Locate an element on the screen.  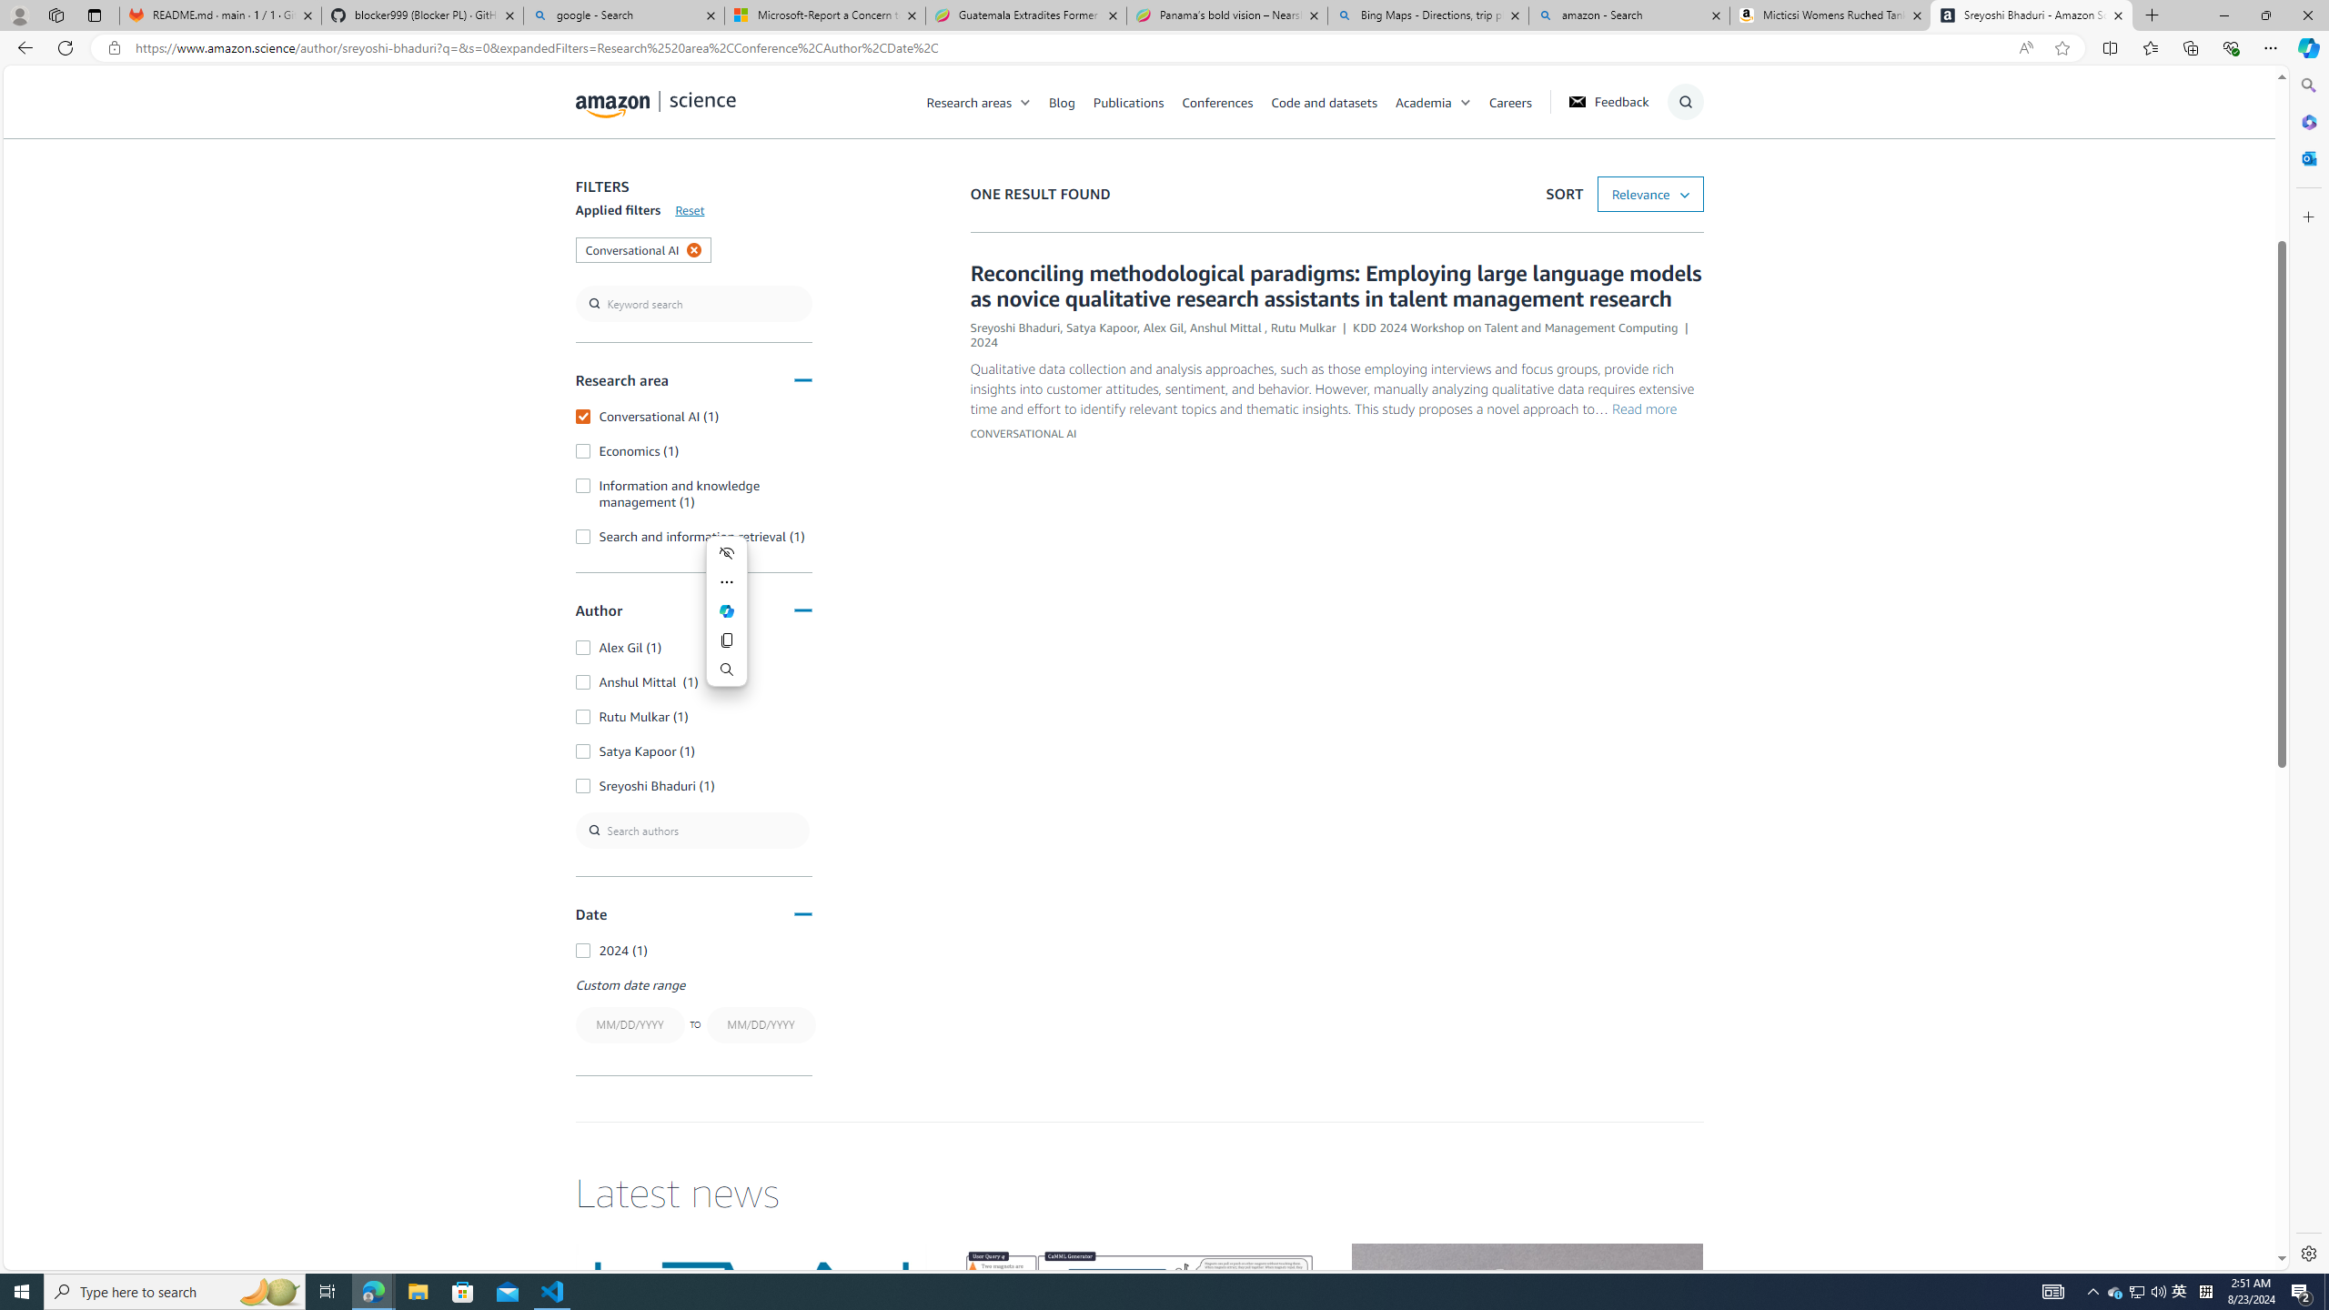
LEAN logo.png is located at coordinates (751, 1342).